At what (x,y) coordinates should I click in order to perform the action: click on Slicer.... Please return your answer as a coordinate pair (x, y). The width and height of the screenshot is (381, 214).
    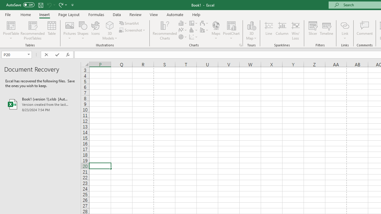
    Looking at the image, I should click on (313, 30).